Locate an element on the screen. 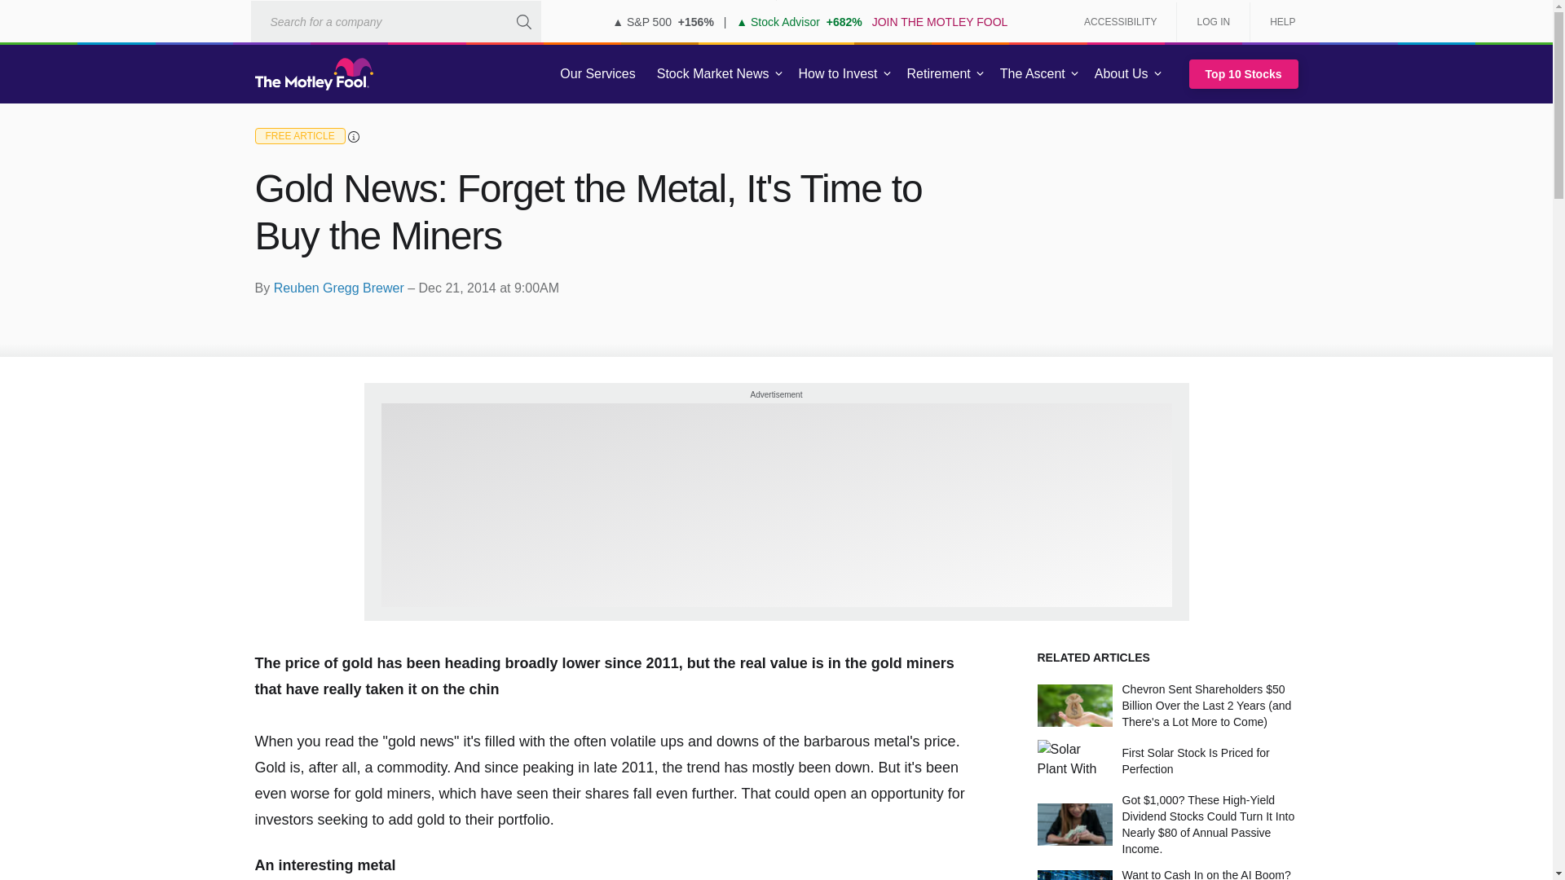 The width and height of the screenshot is (1565, 880). HELP is located at coordinates (1276, 21).